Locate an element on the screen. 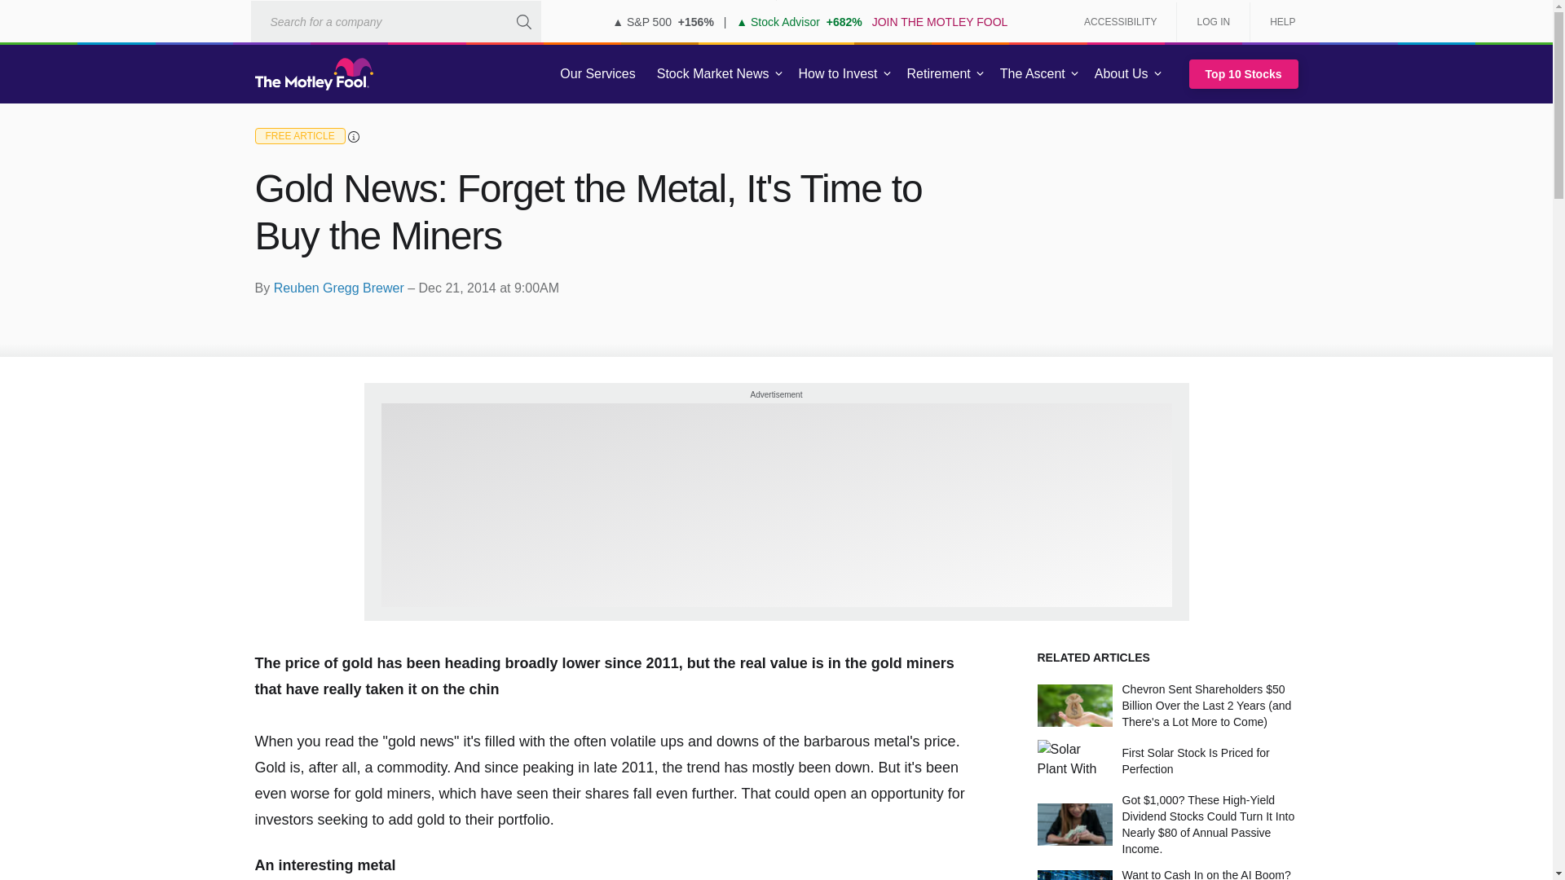 The width and height of the screenshot is (1565, 880). HELP is located at coordinates (1276, 21).